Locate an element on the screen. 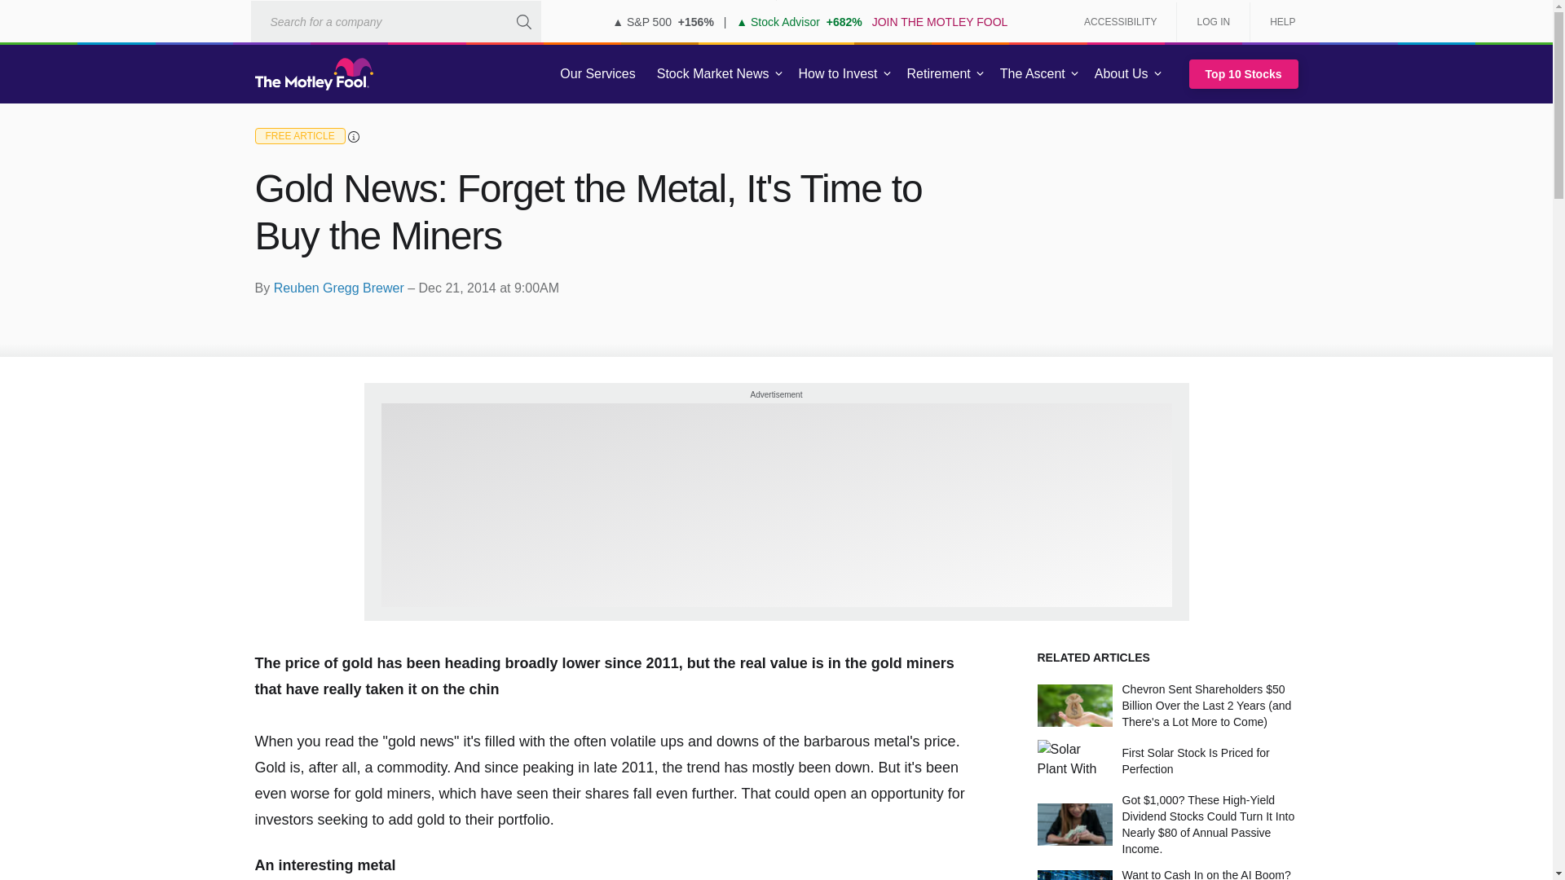 The width and height of the screenshot is (1565, 880). HELP is located at coordinates (1276, 21).